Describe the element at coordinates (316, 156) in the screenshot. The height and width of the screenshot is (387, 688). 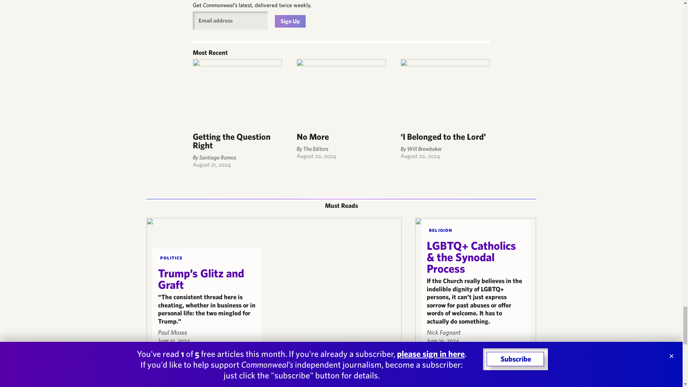
I see `Tuesday, August 20, 2024 - 11:39` at that location.